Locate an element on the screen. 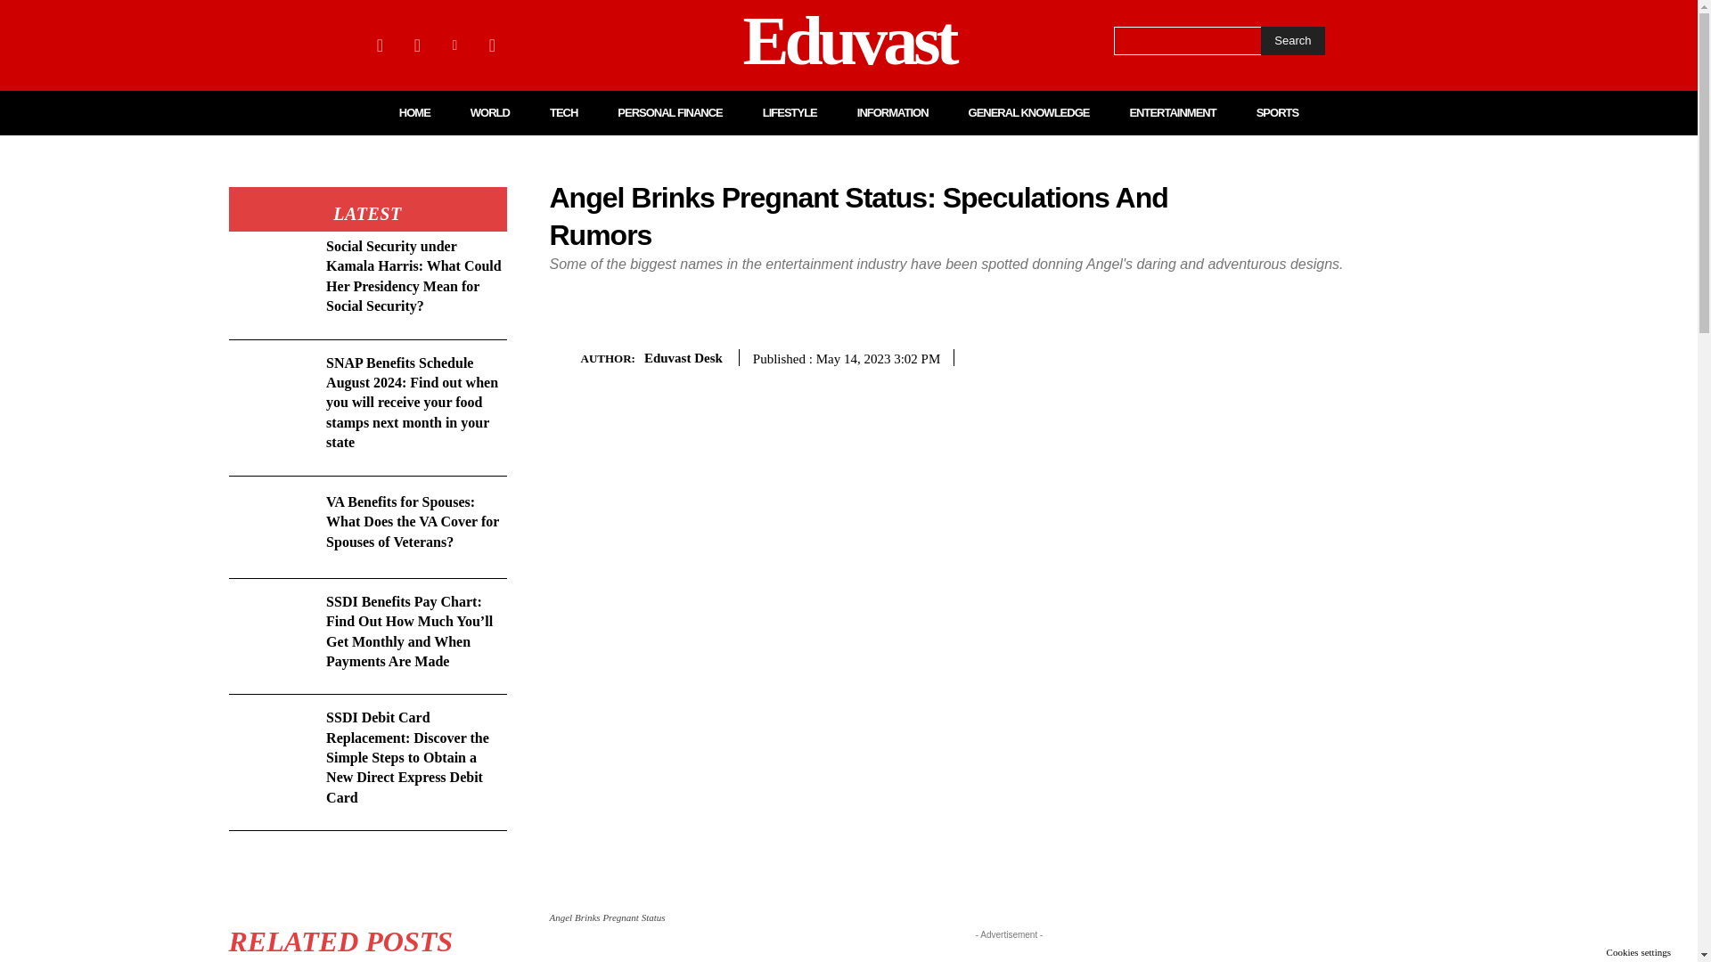  Twitter is located at coordinates (492, 45).